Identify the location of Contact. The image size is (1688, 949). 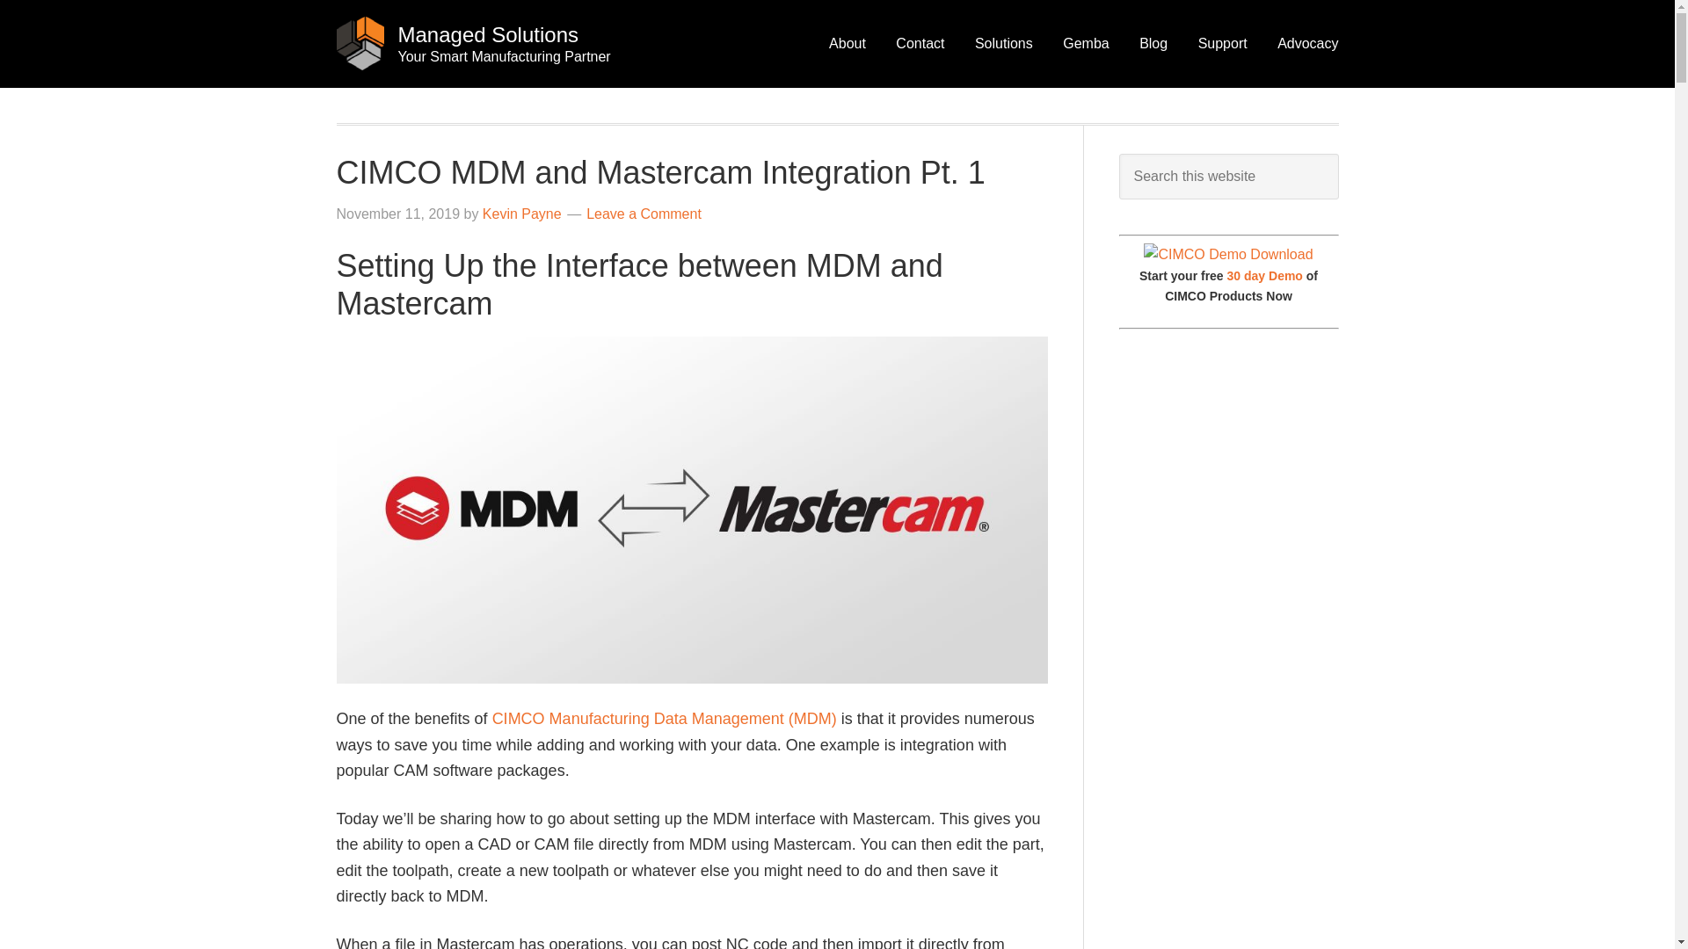
(920, 43).